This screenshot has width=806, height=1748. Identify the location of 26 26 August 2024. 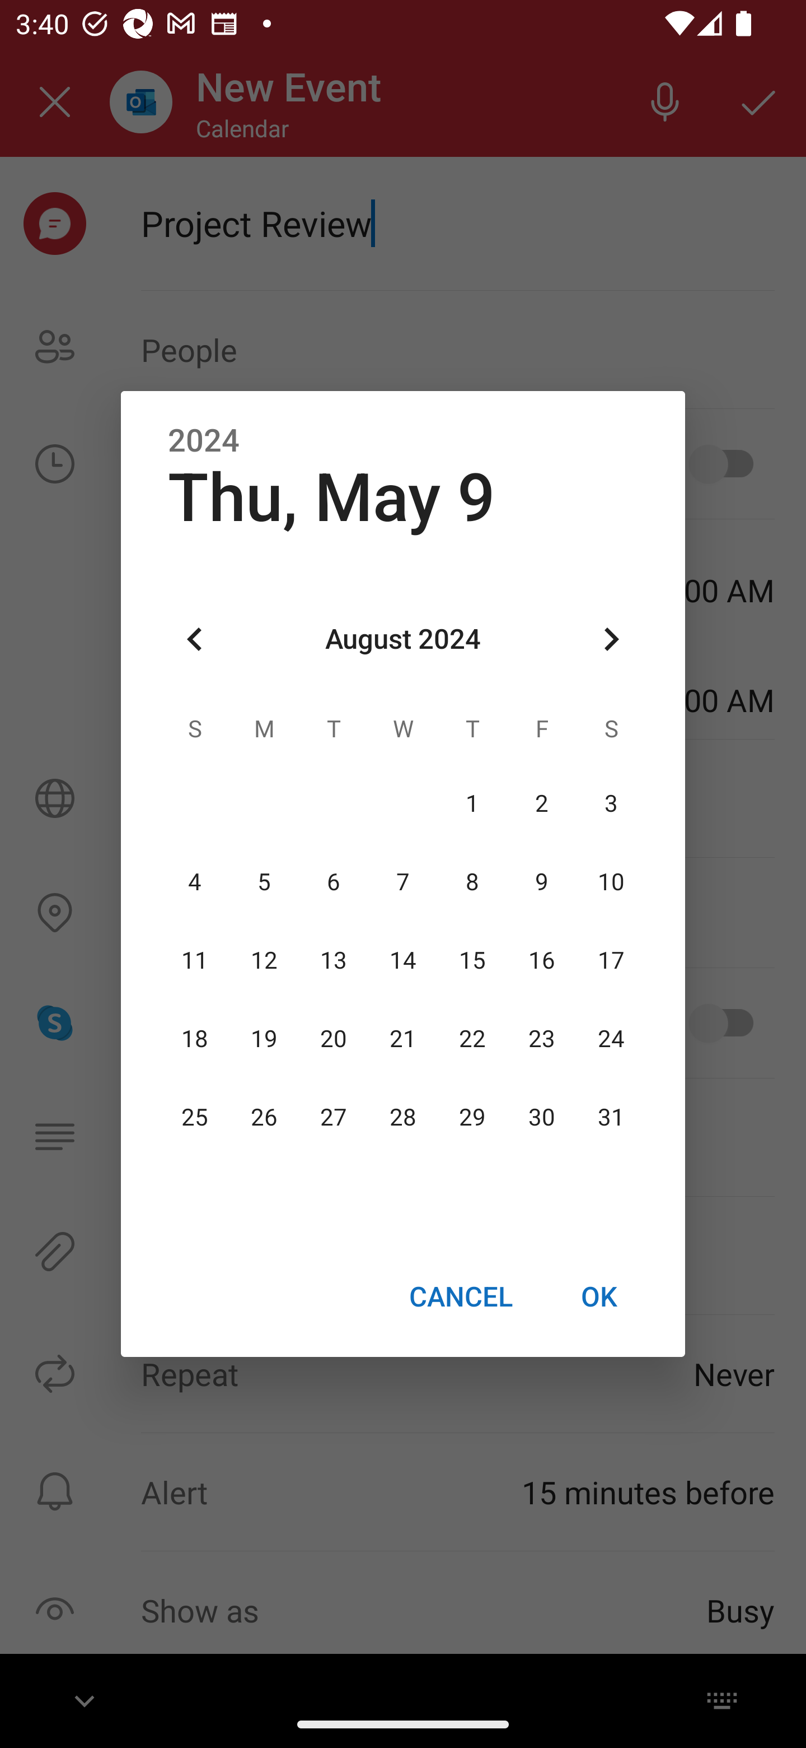
(264, 1118).